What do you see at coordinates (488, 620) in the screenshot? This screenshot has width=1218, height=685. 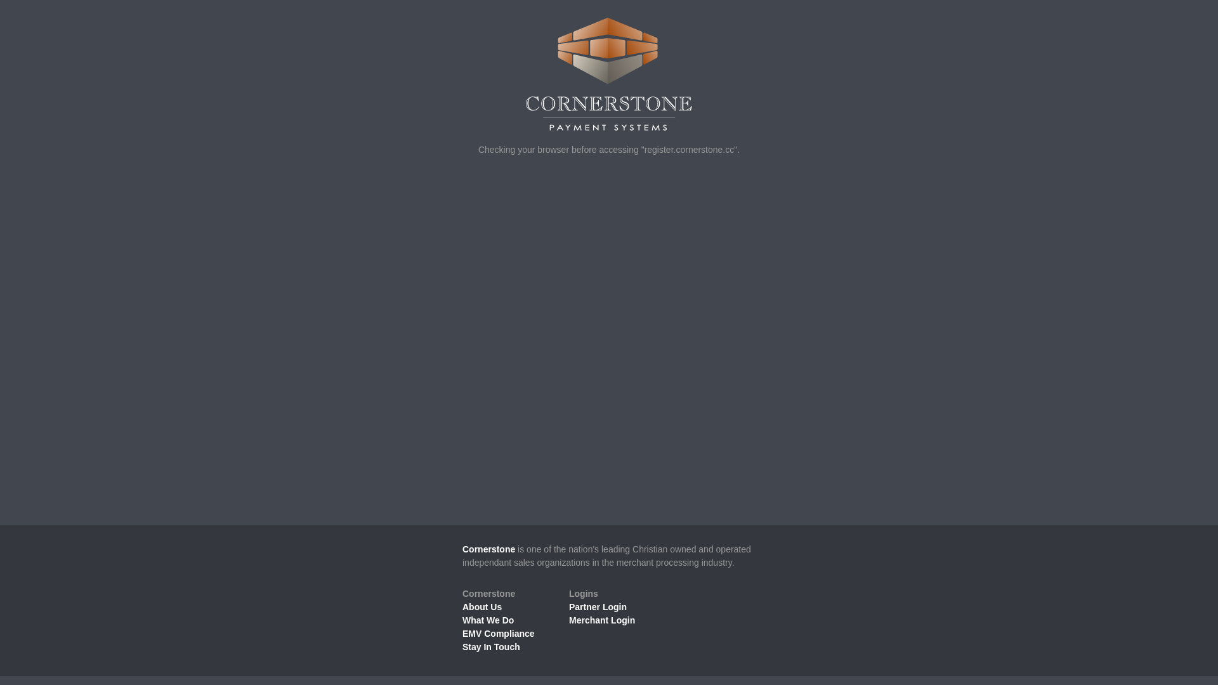 I see `What We Do` at bounding box center [488, 620].